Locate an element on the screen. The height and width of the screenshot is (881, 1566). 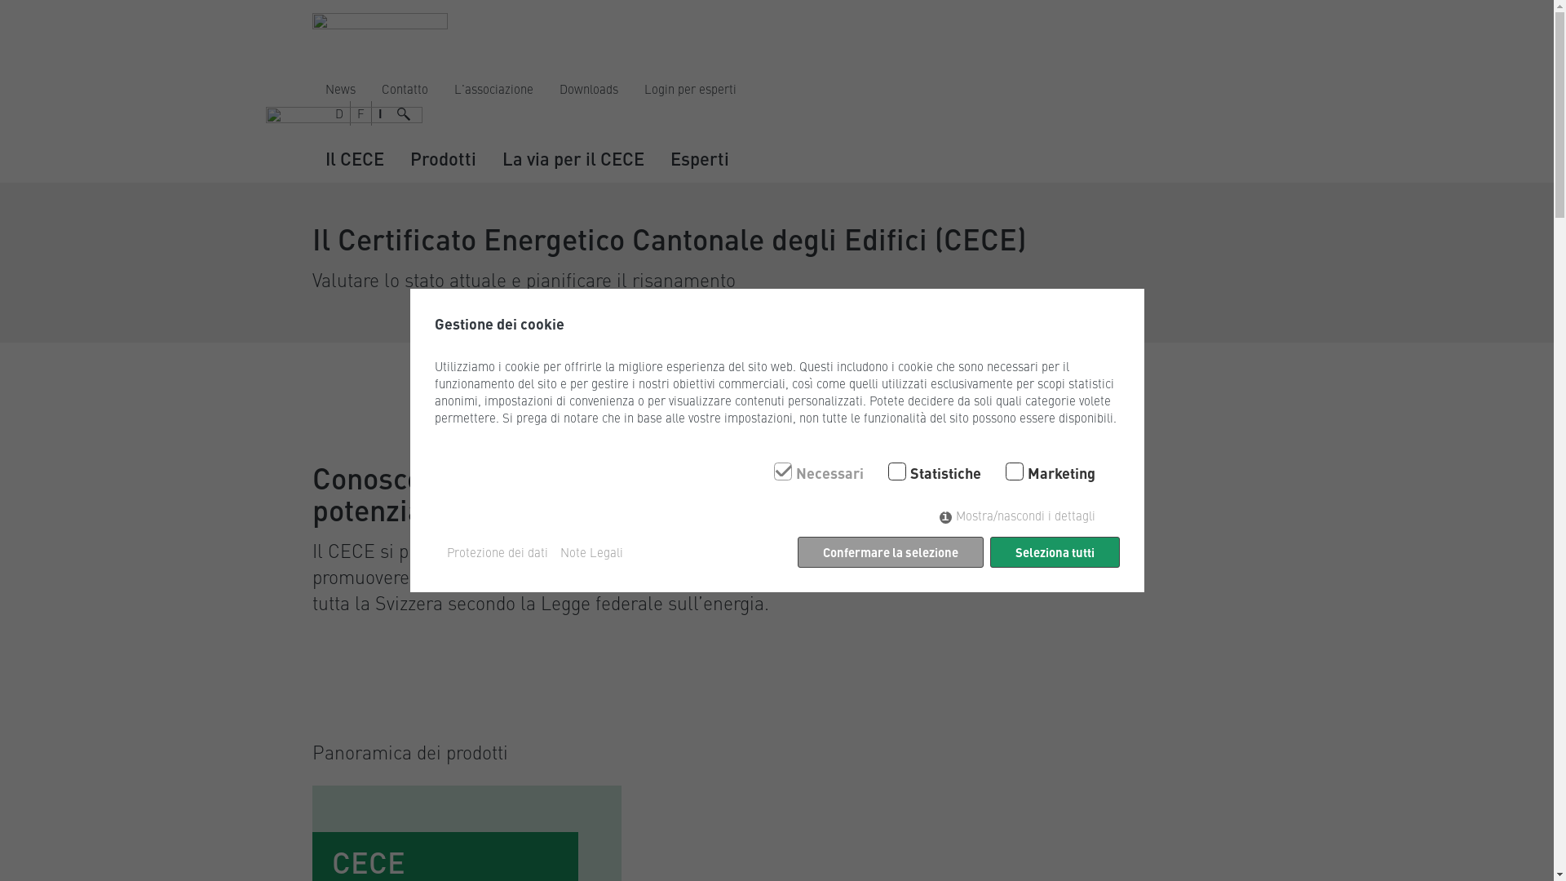
La via per il CECE is located at coordinates (573, 158).